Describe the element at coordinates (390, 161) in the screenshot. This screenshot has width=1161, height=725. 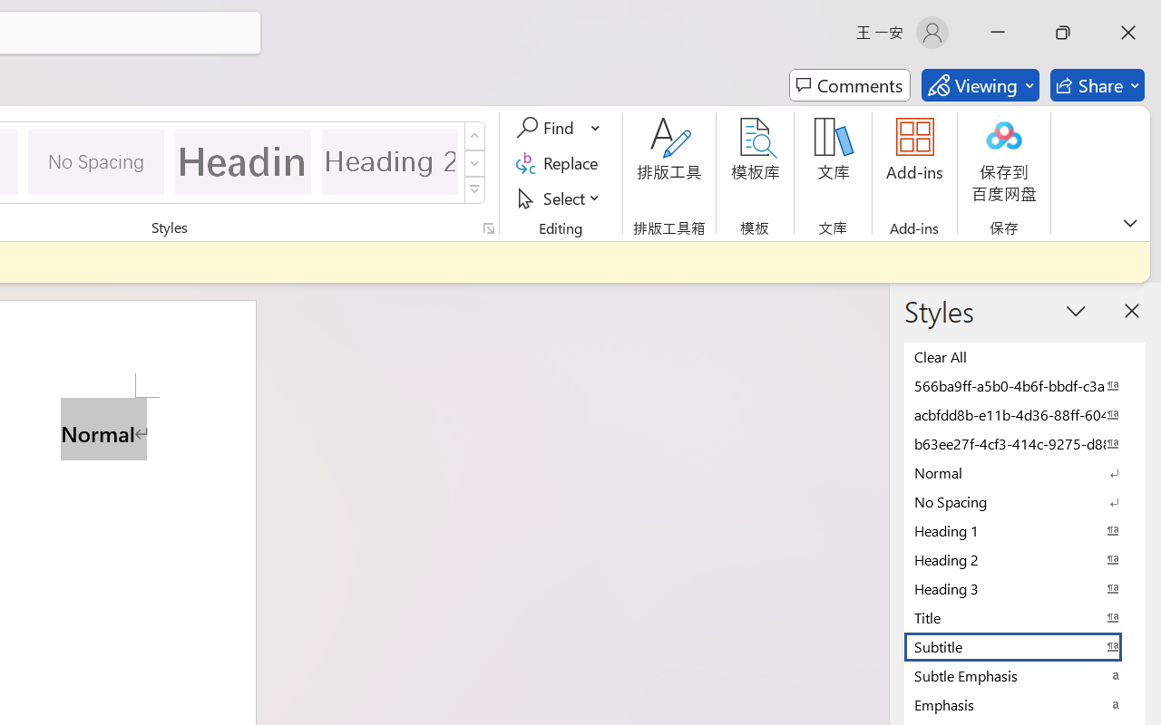
I see `Heading 2` at that location.